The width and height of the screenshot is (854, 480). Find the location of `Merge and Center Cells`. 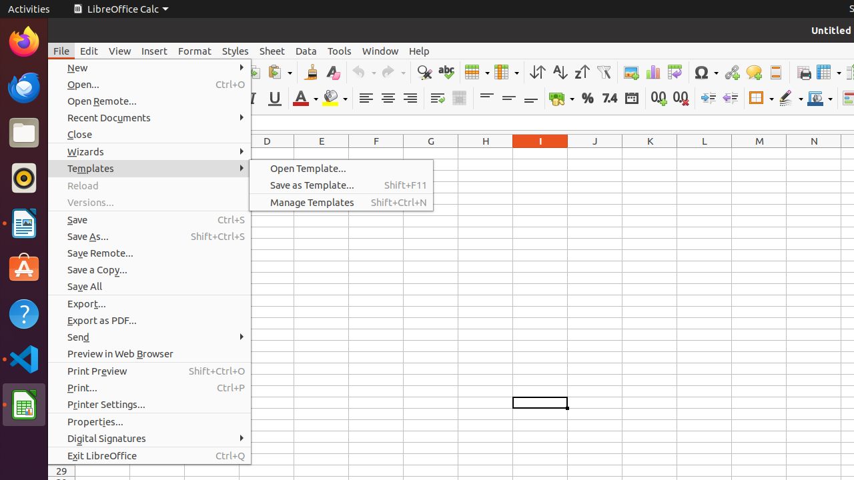

Merge and Center Cells is located at coordinates (459, 99).